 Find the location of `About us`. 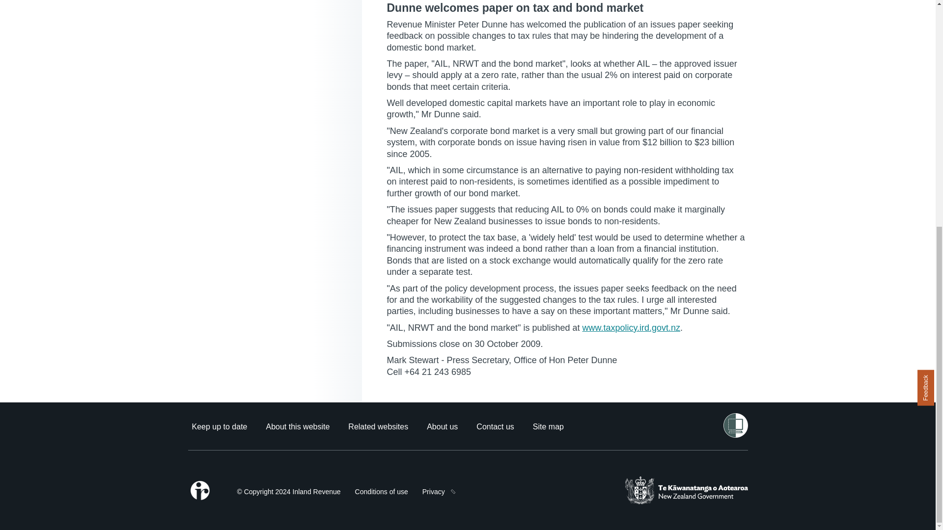

About us is located at coordinates (442, 426).